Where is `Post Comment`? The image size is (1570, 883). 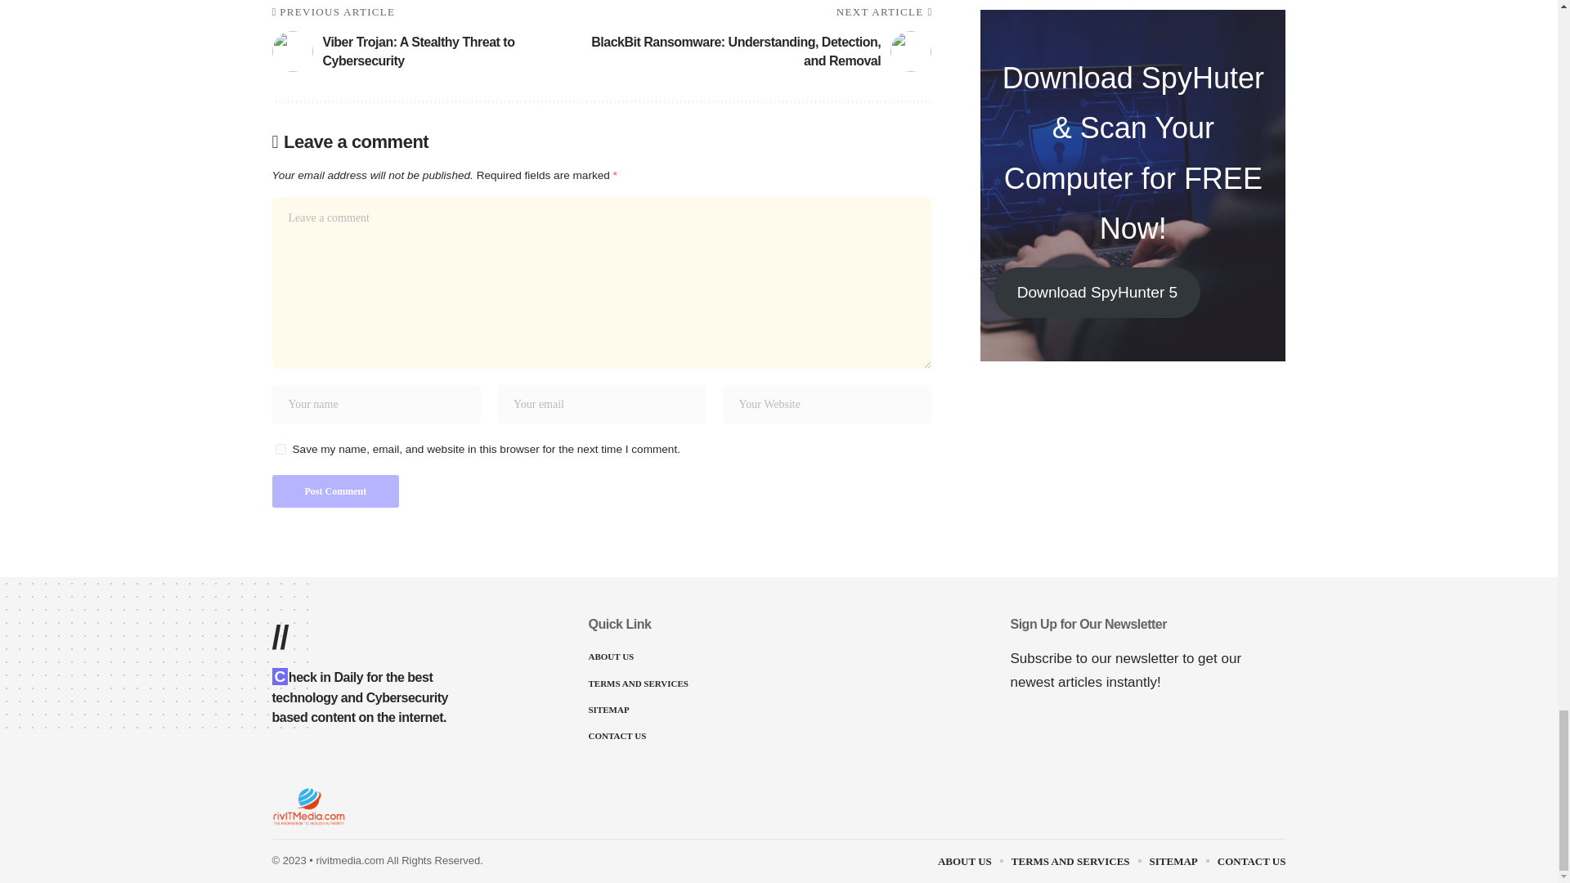
Post Comment is located at coordinates (335, 491).